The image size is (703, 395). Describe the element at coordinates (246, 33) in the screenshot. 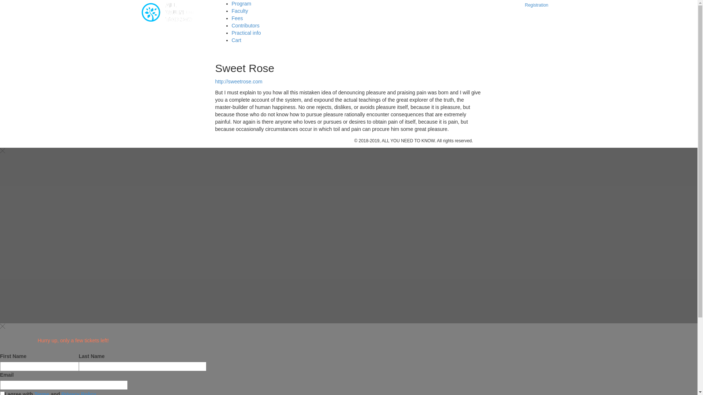

I see `Practical info` at that location.